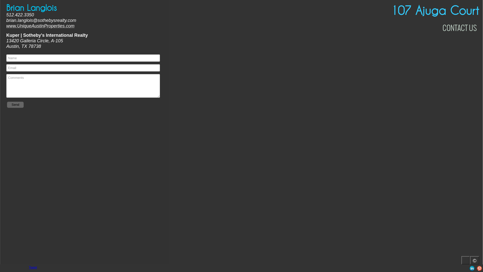 This screenshot has height=272, width=483. I want to click on CONTACT US, so click(460, 28).